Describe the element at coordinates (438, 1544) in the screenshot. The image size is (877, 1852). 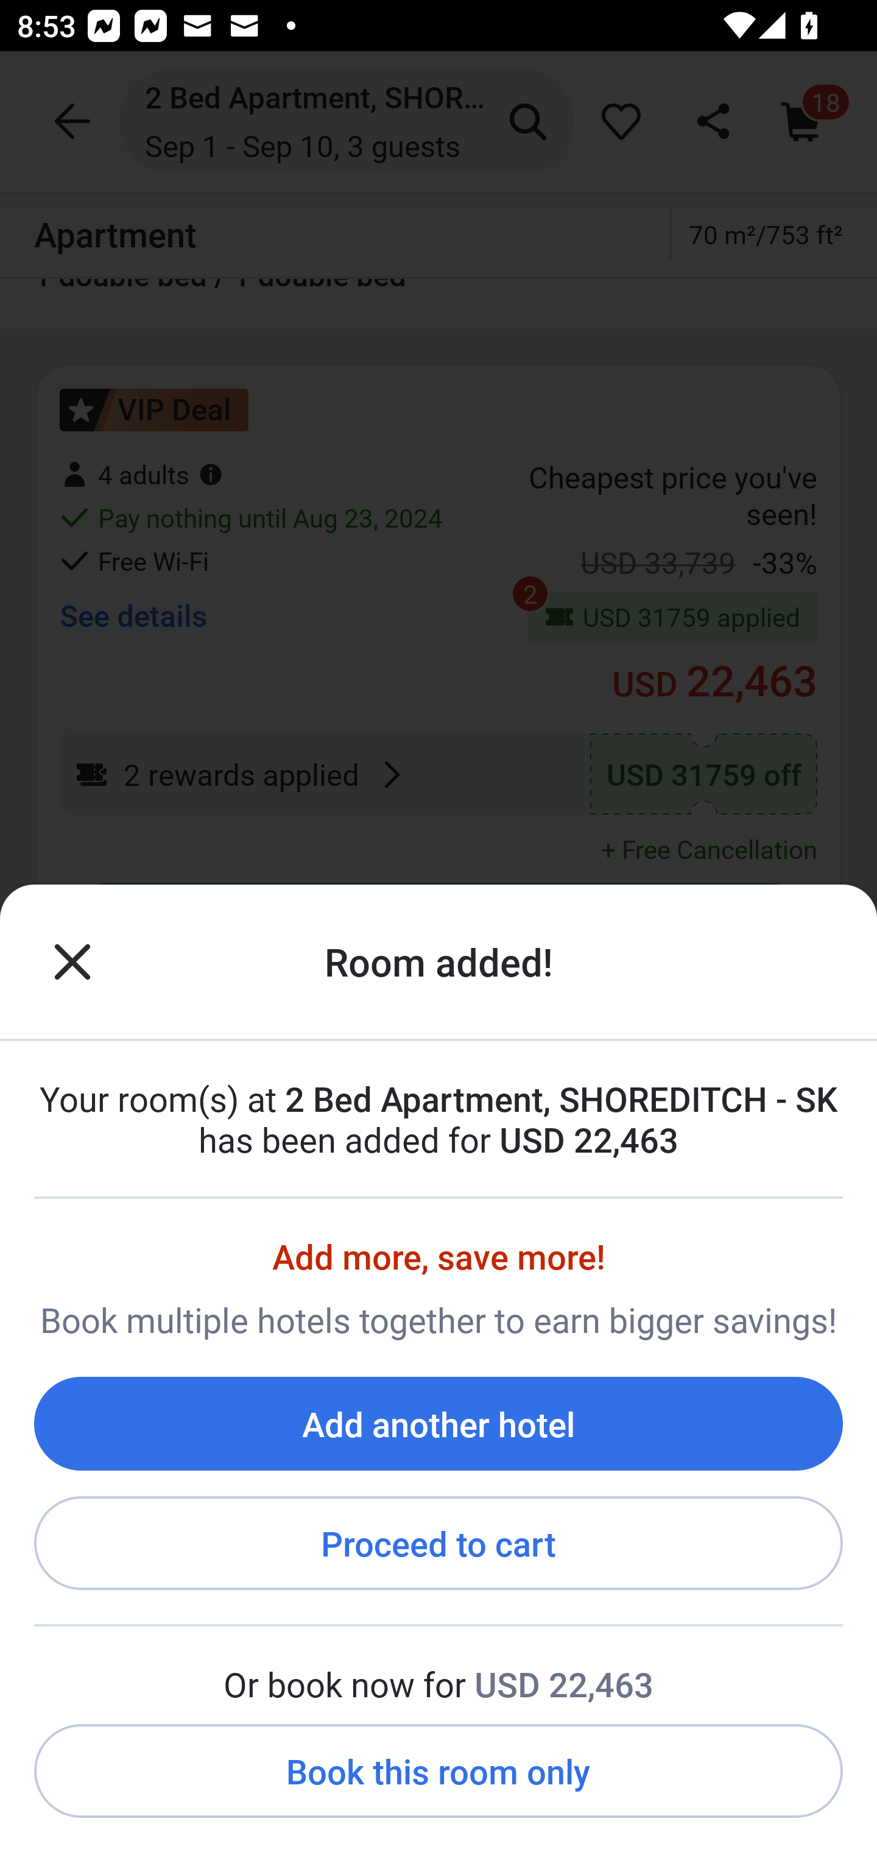
I see `Proceed to cart` at that location.